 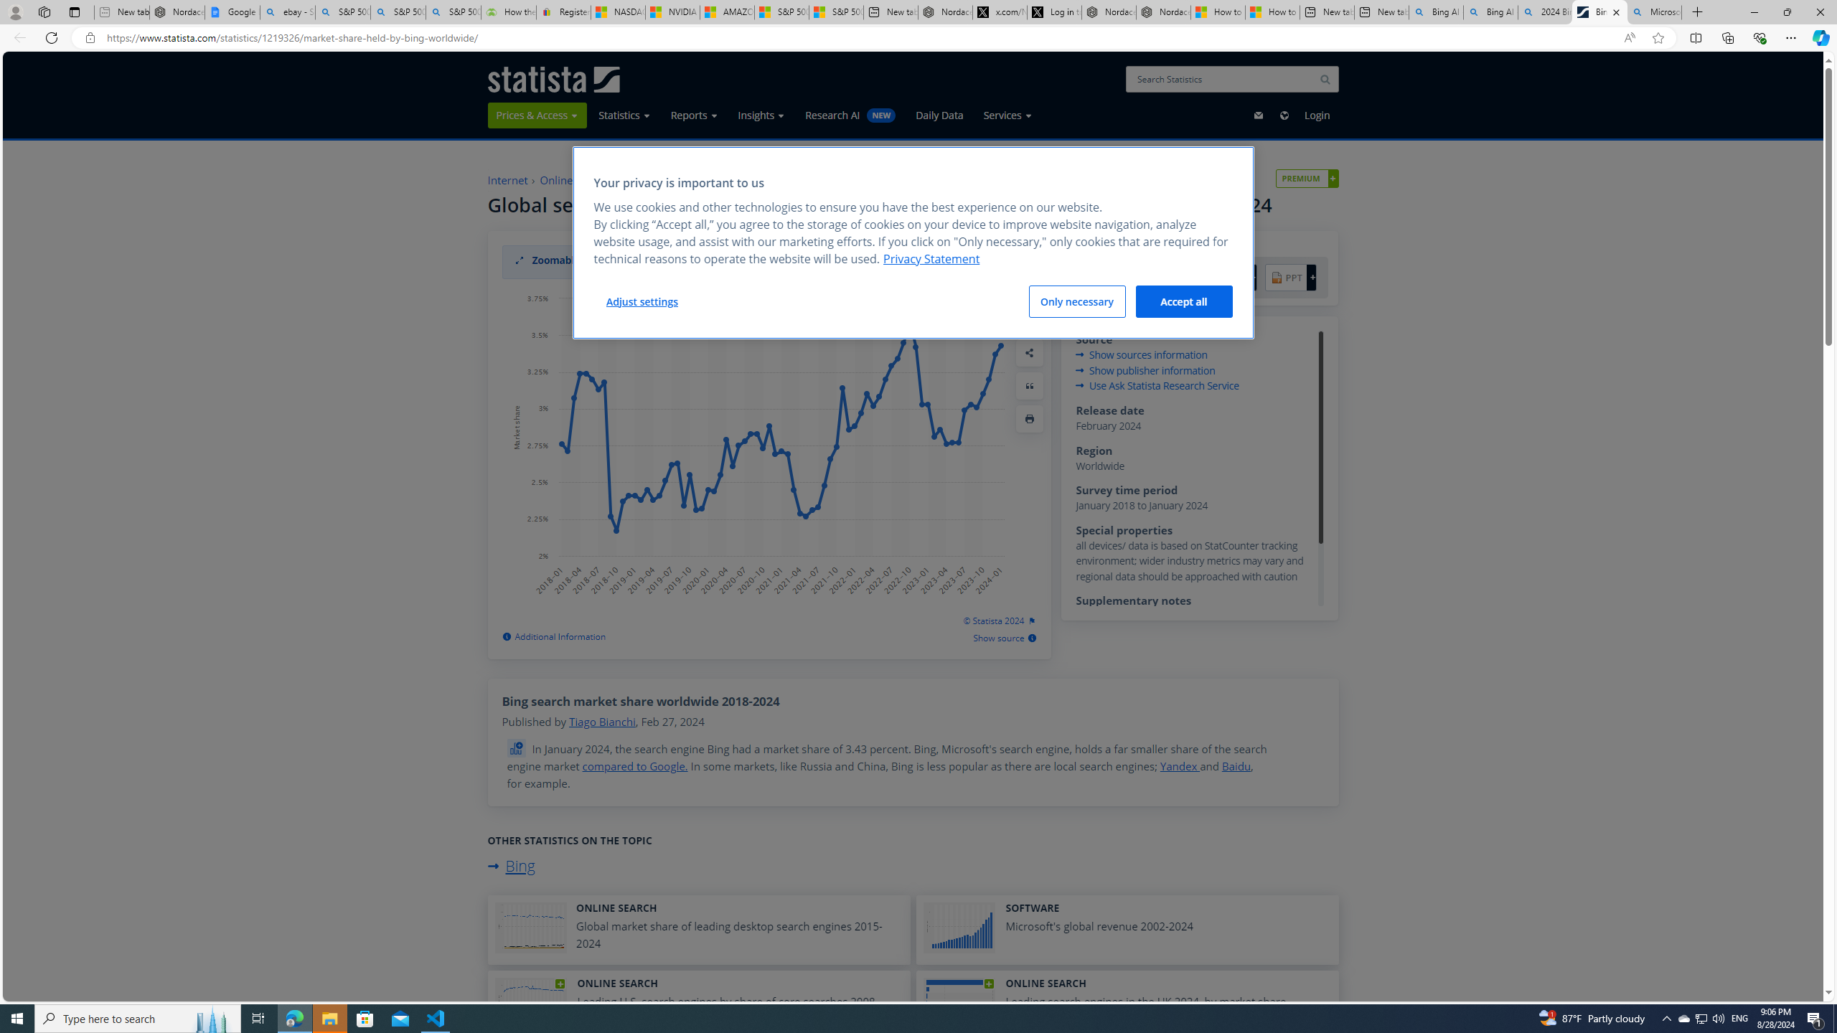 What do you see at coordinates (1230, 278) in the screenshot?
I see `PNG +` at bounding box center [1230, 278].